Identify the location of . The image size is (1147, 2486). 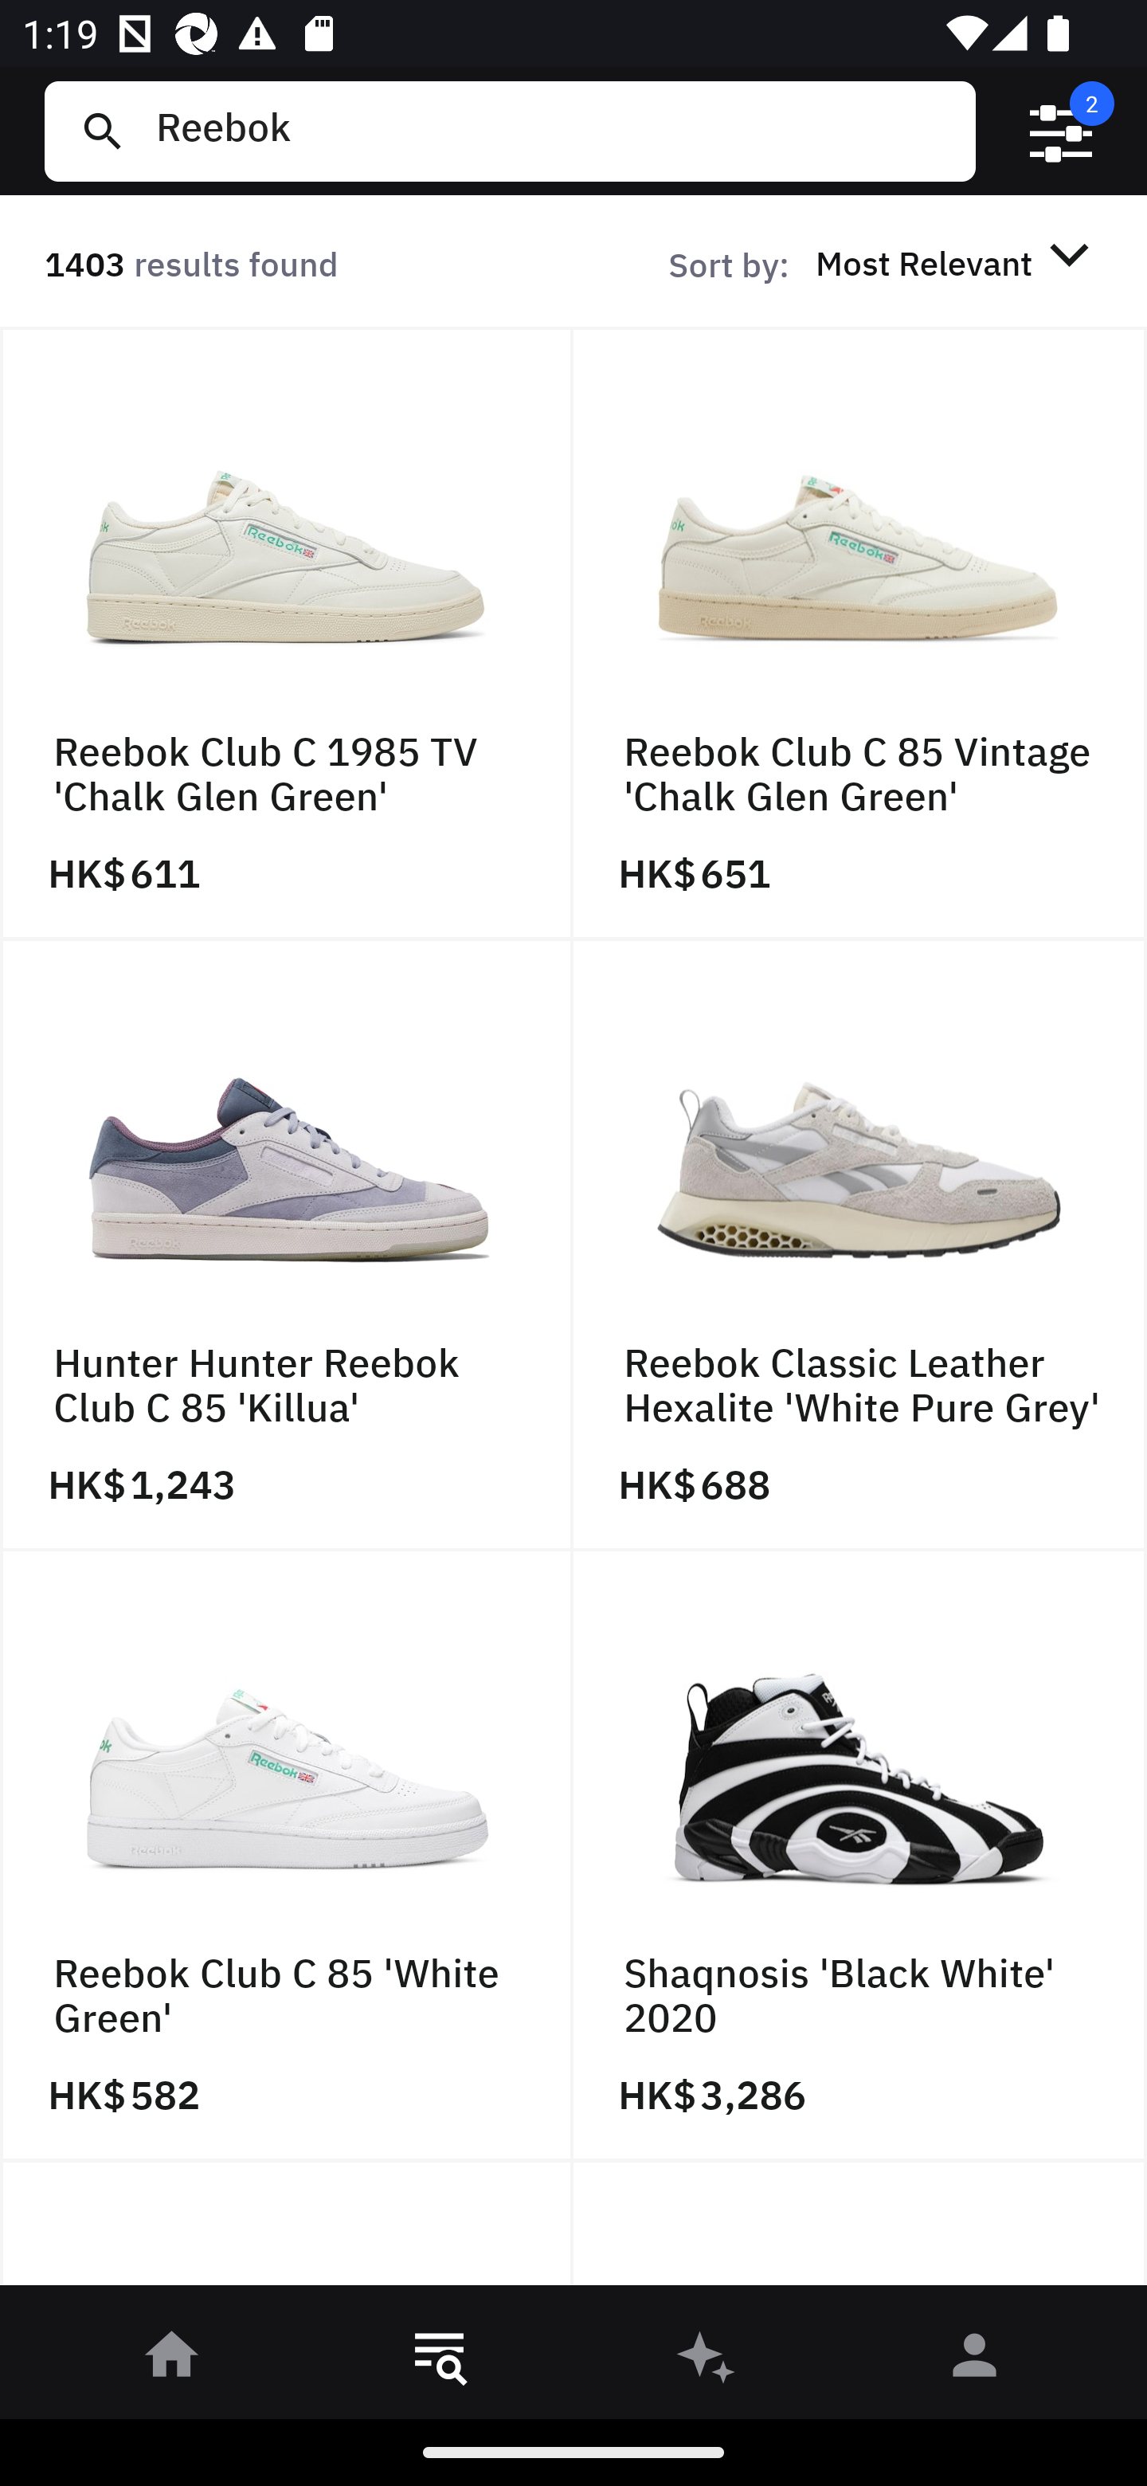
(1061, 131).